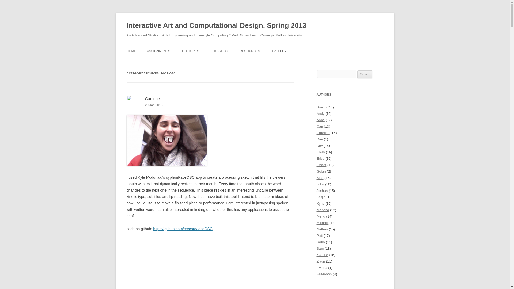  What do you see at coordinates (250, 51) in the screenshot?
I see `RESOURCES` at bounding box center [250, 51].